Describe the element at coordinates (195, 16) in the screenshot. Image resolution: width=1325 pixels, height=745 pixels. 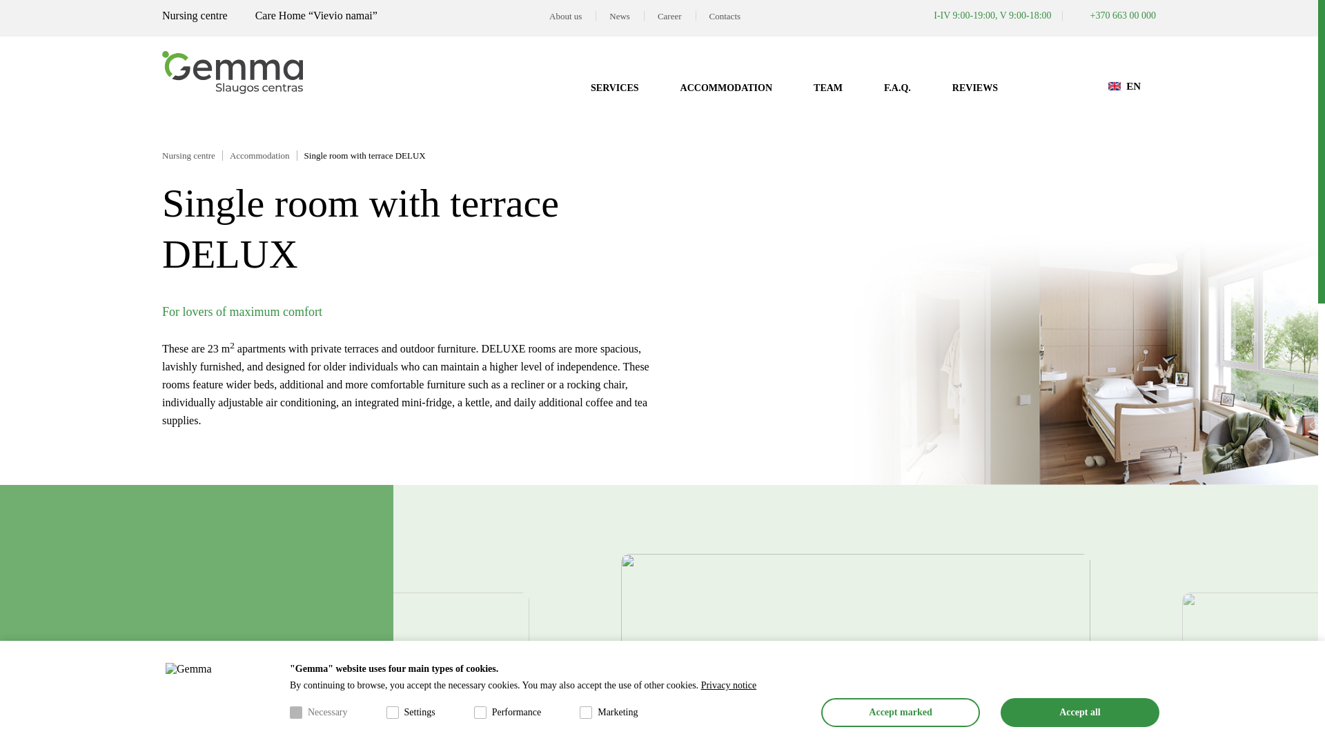
I see `Nursing centre` at that location.